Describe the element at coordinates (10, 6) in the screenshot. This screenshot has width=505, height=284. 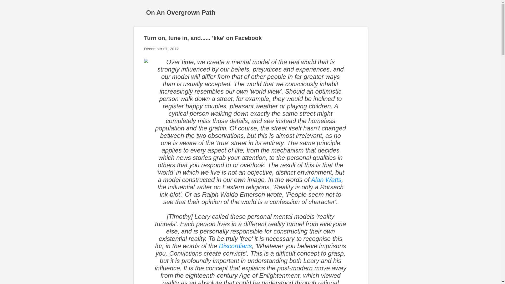
I see `Search` at that location.